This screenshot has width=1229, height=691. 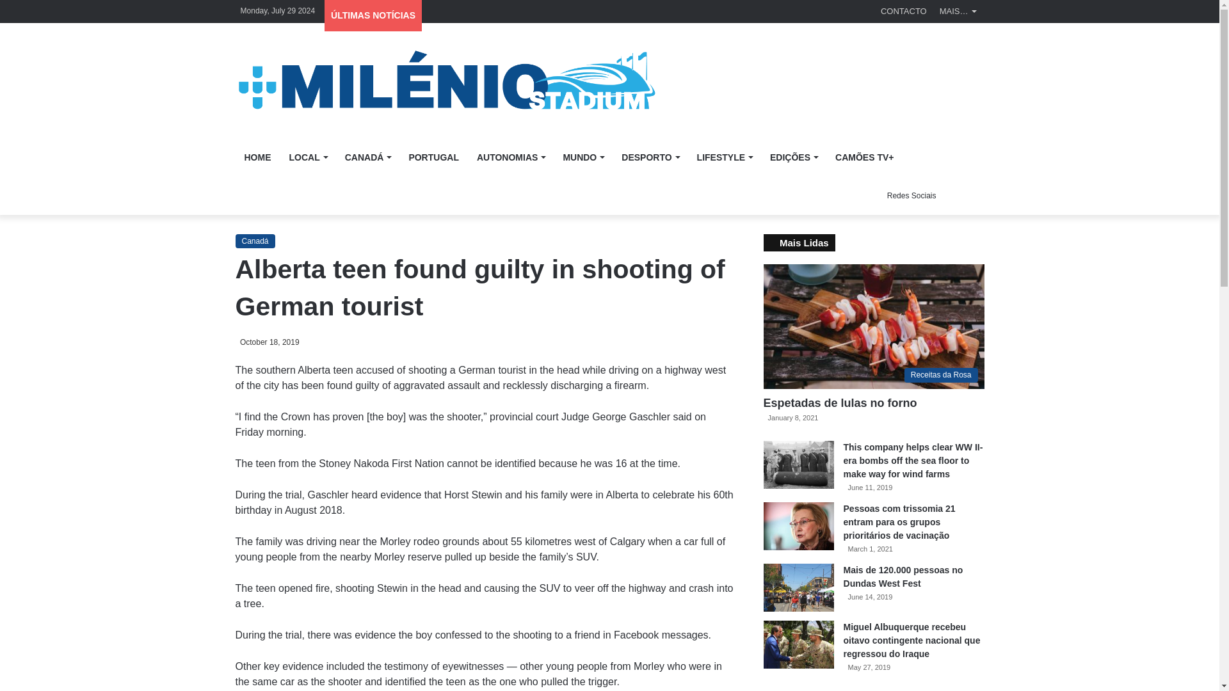 I want to click on AUTONOMIAS, so click(x=511, y=157).